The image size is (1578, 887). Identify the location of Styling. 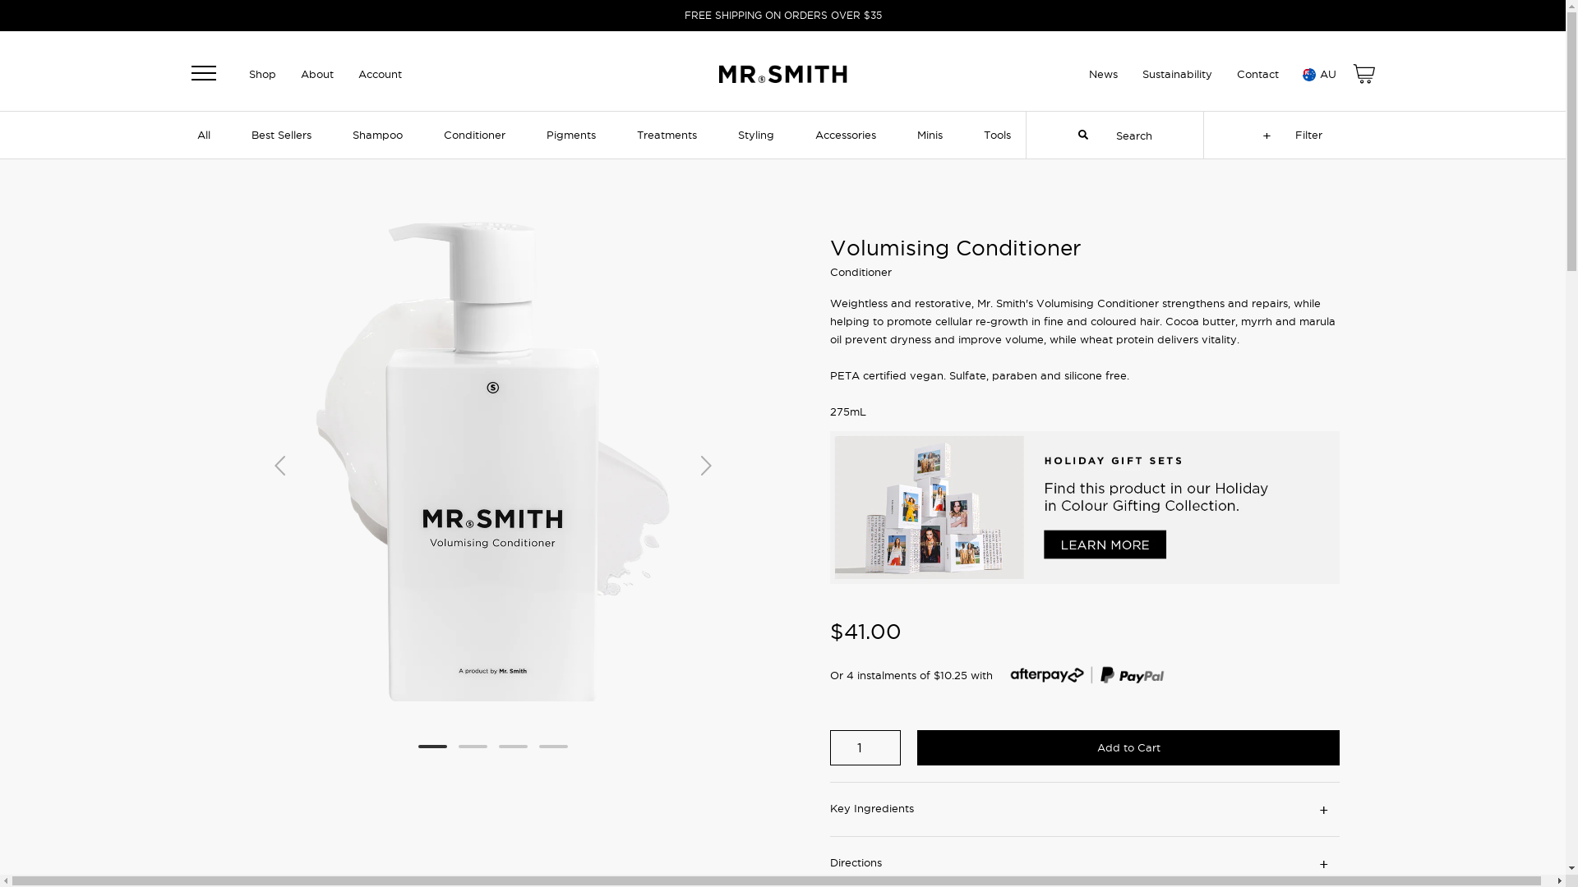
(756, 135).